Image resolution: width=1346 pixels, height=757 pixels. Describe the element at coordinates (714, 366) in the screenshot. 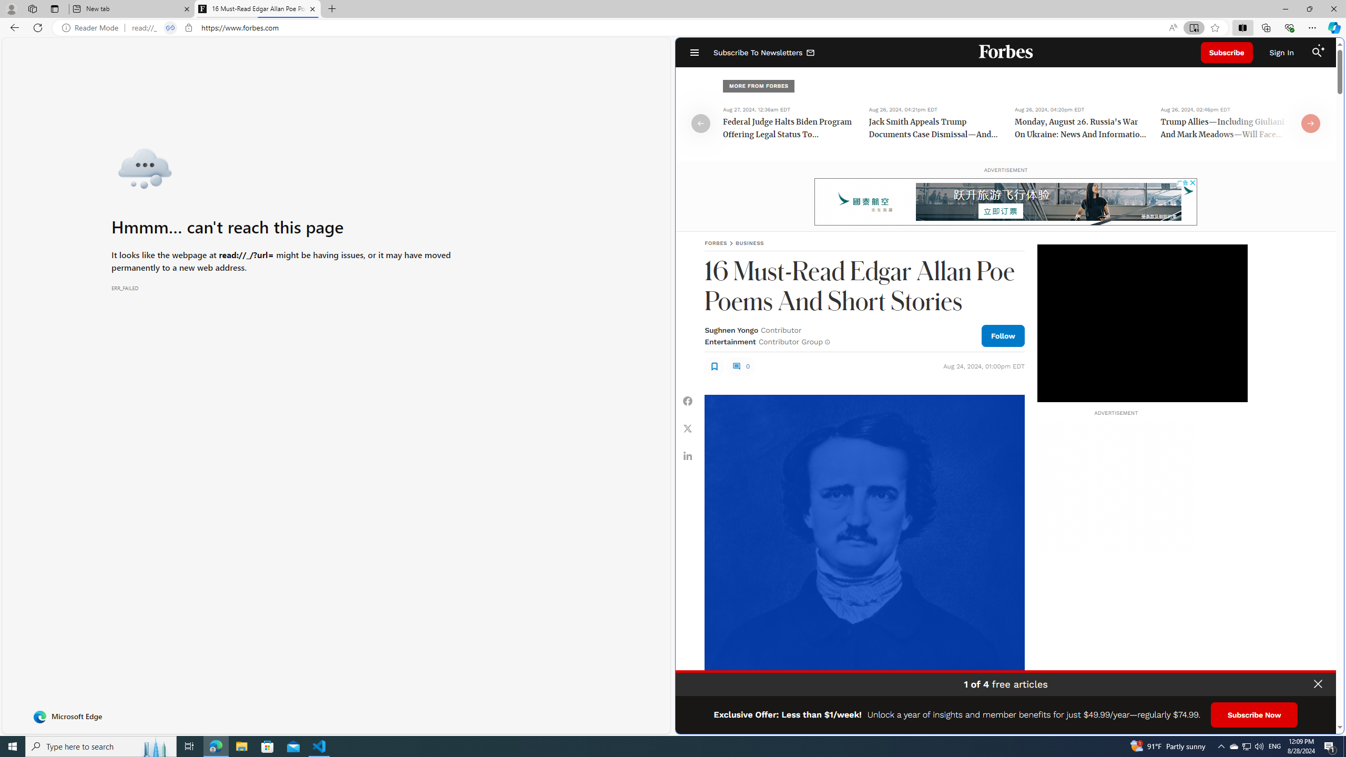

I see `Class: sElHJWe4` at that location.